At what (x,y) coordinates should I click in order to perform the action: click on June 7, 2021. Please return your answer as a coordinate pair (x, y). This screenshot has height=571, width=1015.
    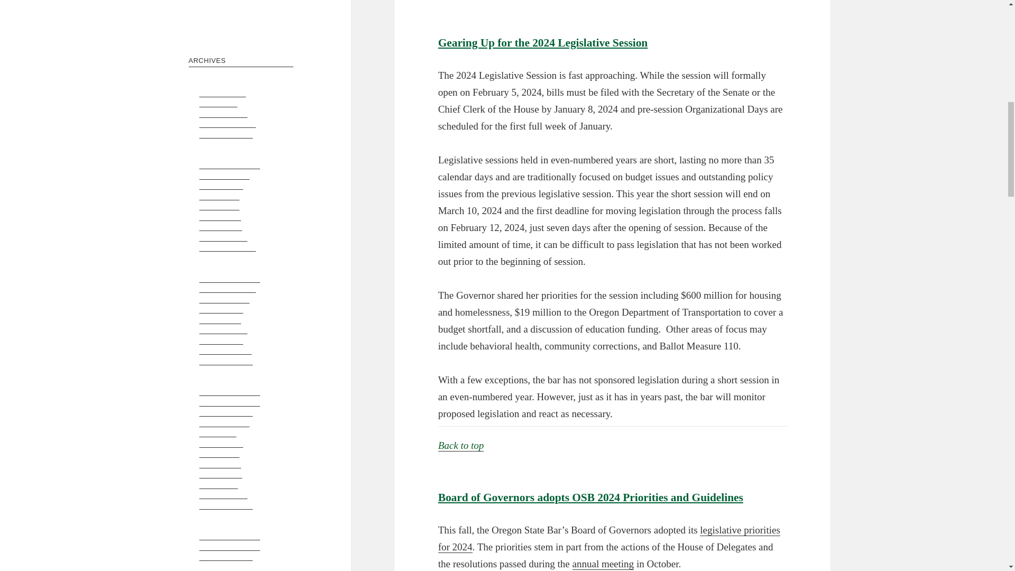
    Looking at the image, I should click on (219, 454).